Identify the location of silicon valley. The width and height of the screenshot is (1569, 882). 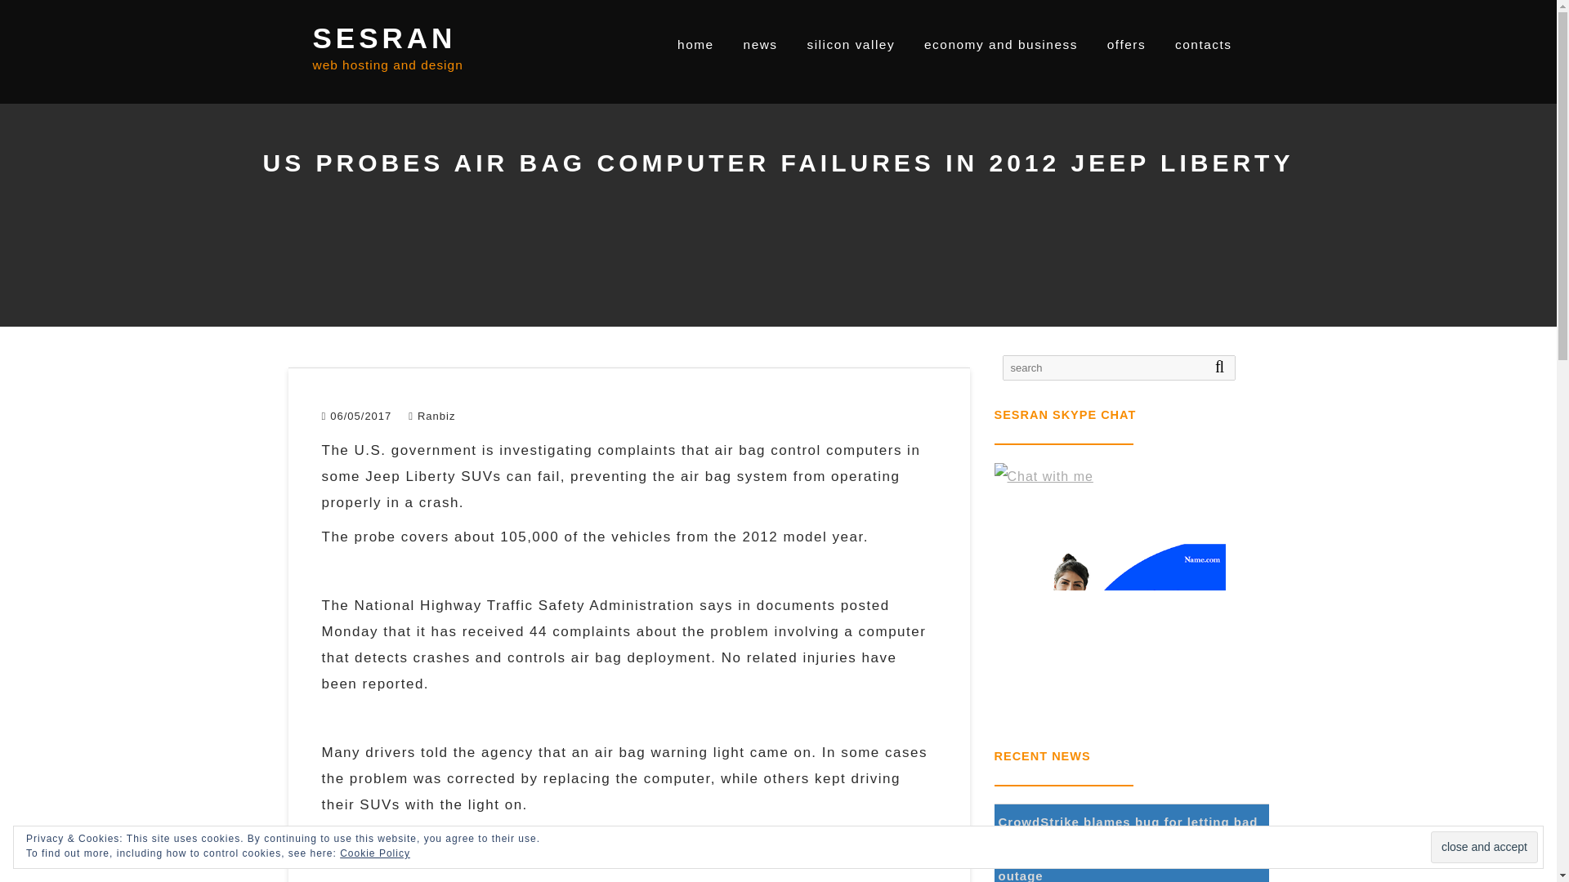
(850, 44).